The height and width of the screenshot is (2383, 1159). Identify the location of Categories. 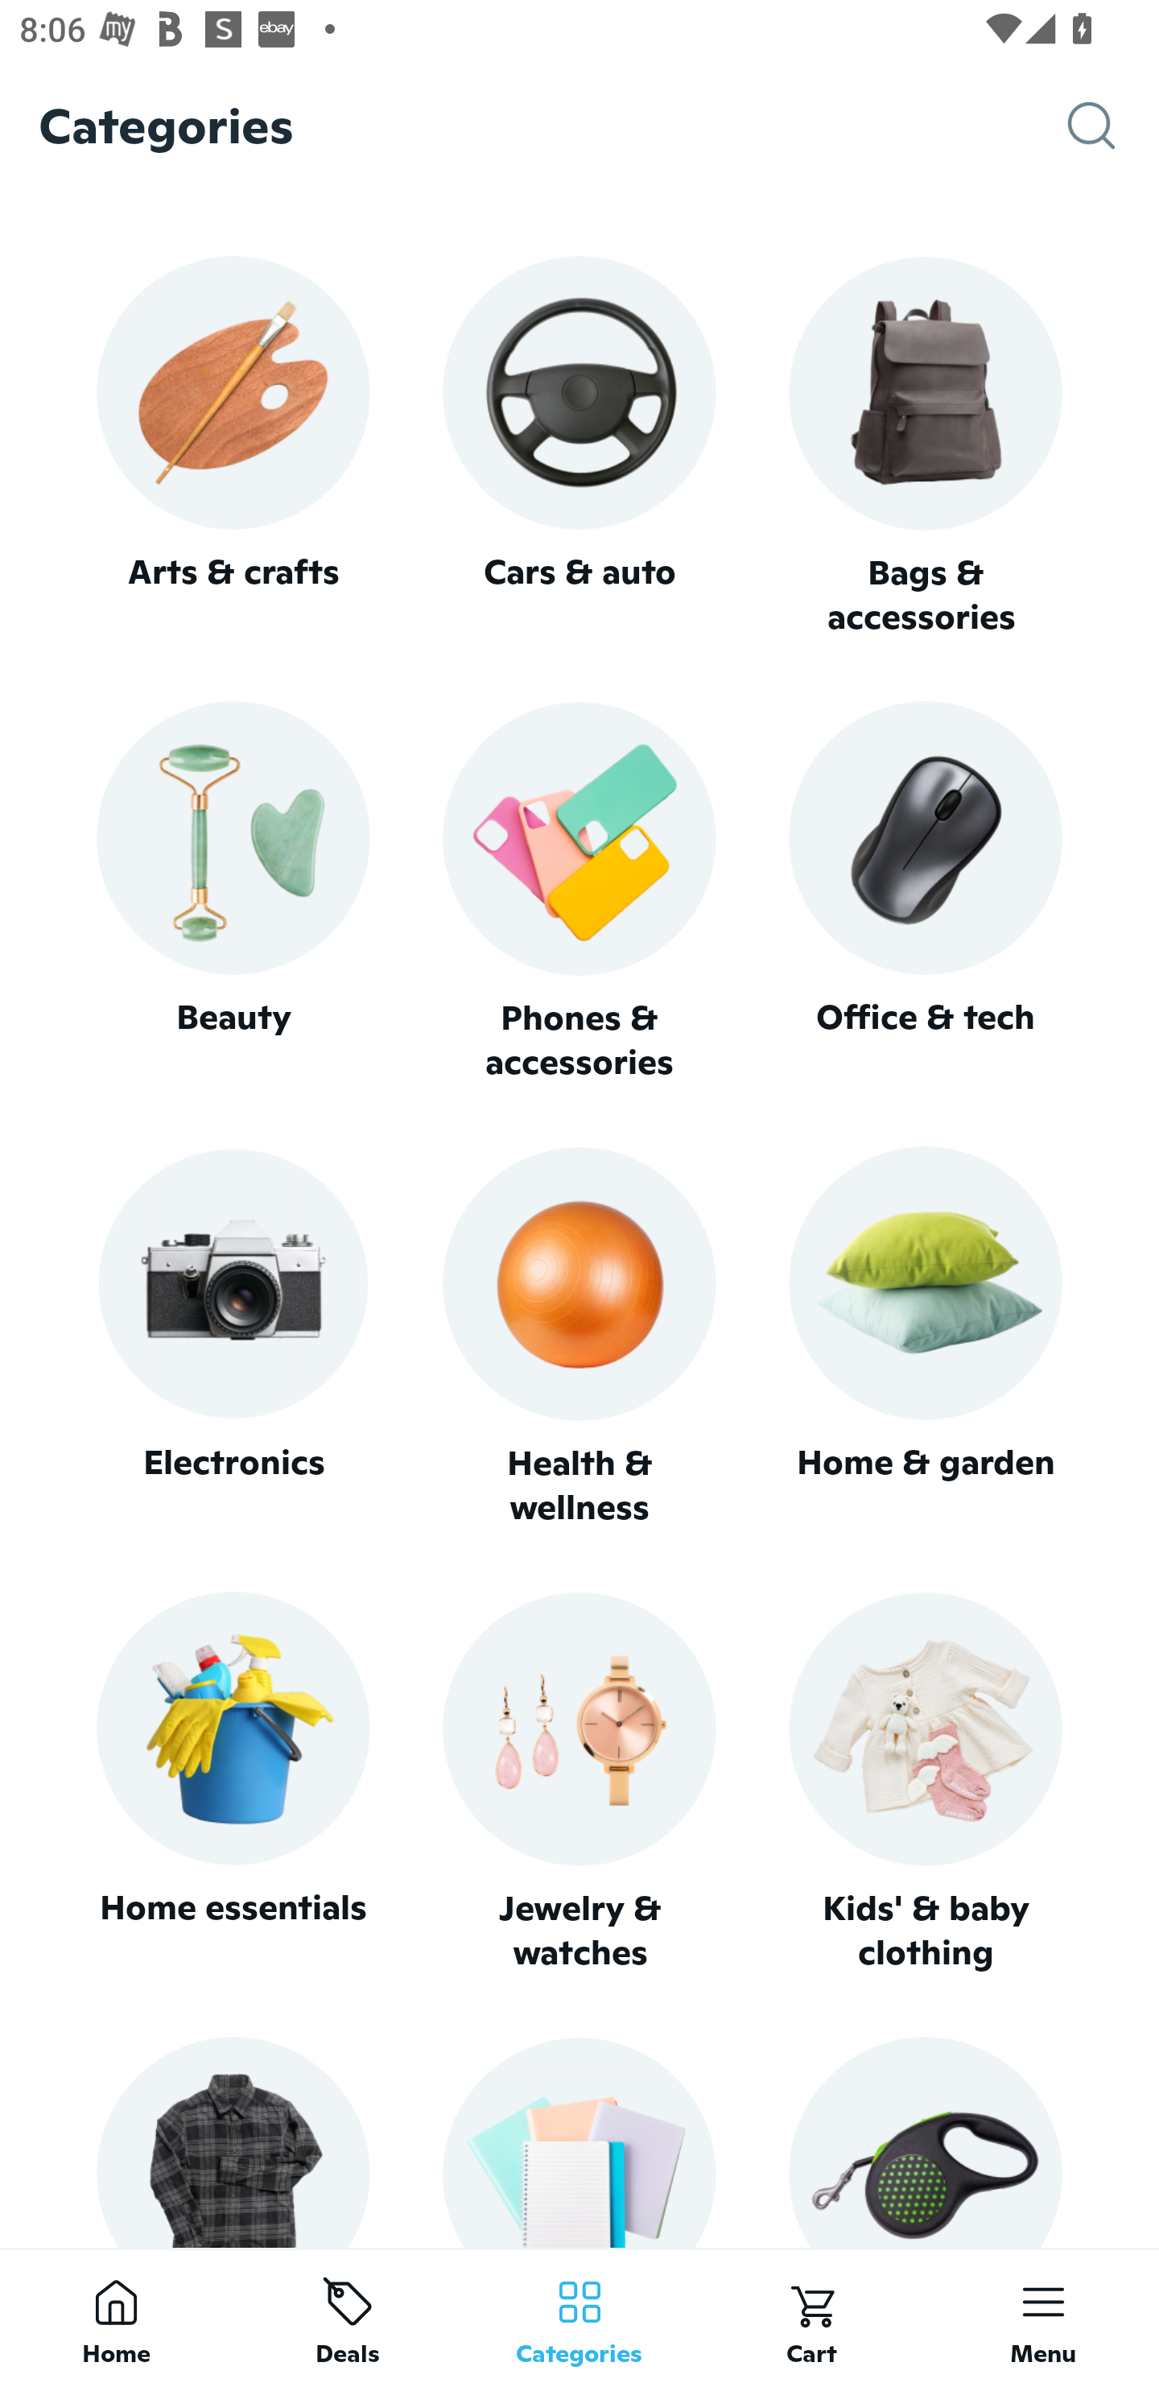
(579, 2315).